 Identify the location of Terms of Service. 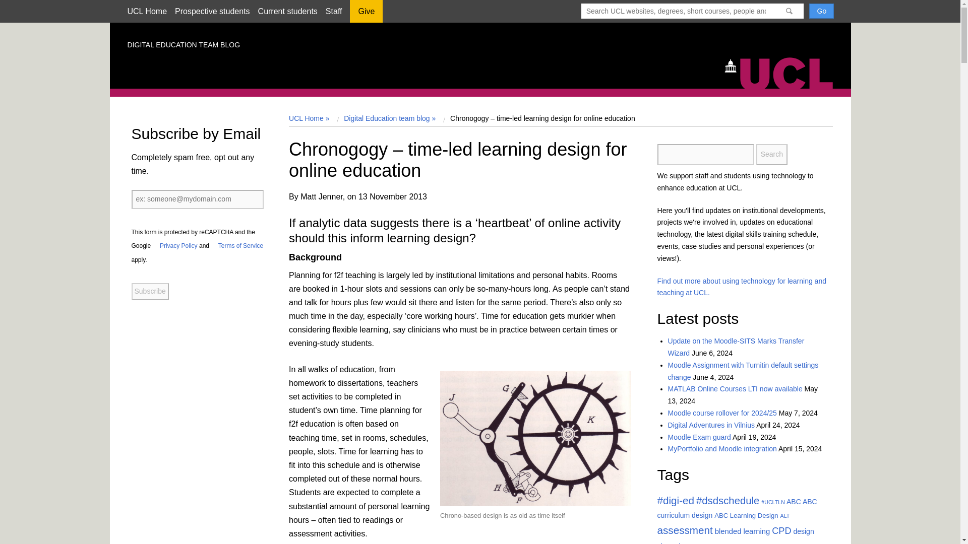
(237, 245).